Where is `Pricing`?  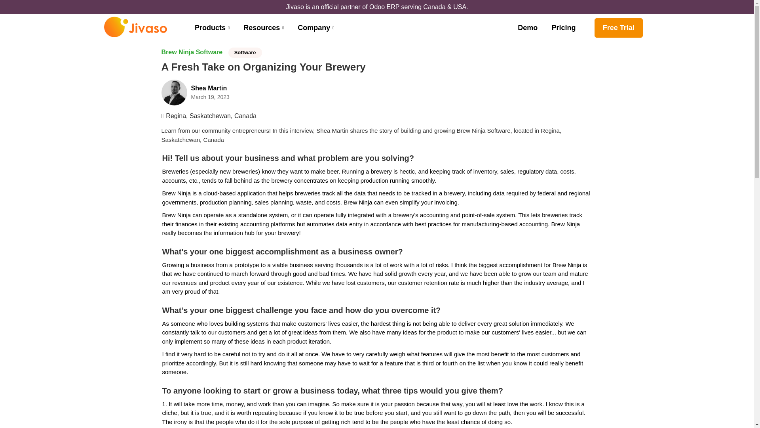
Pricing is located at coordinates (618, 28).